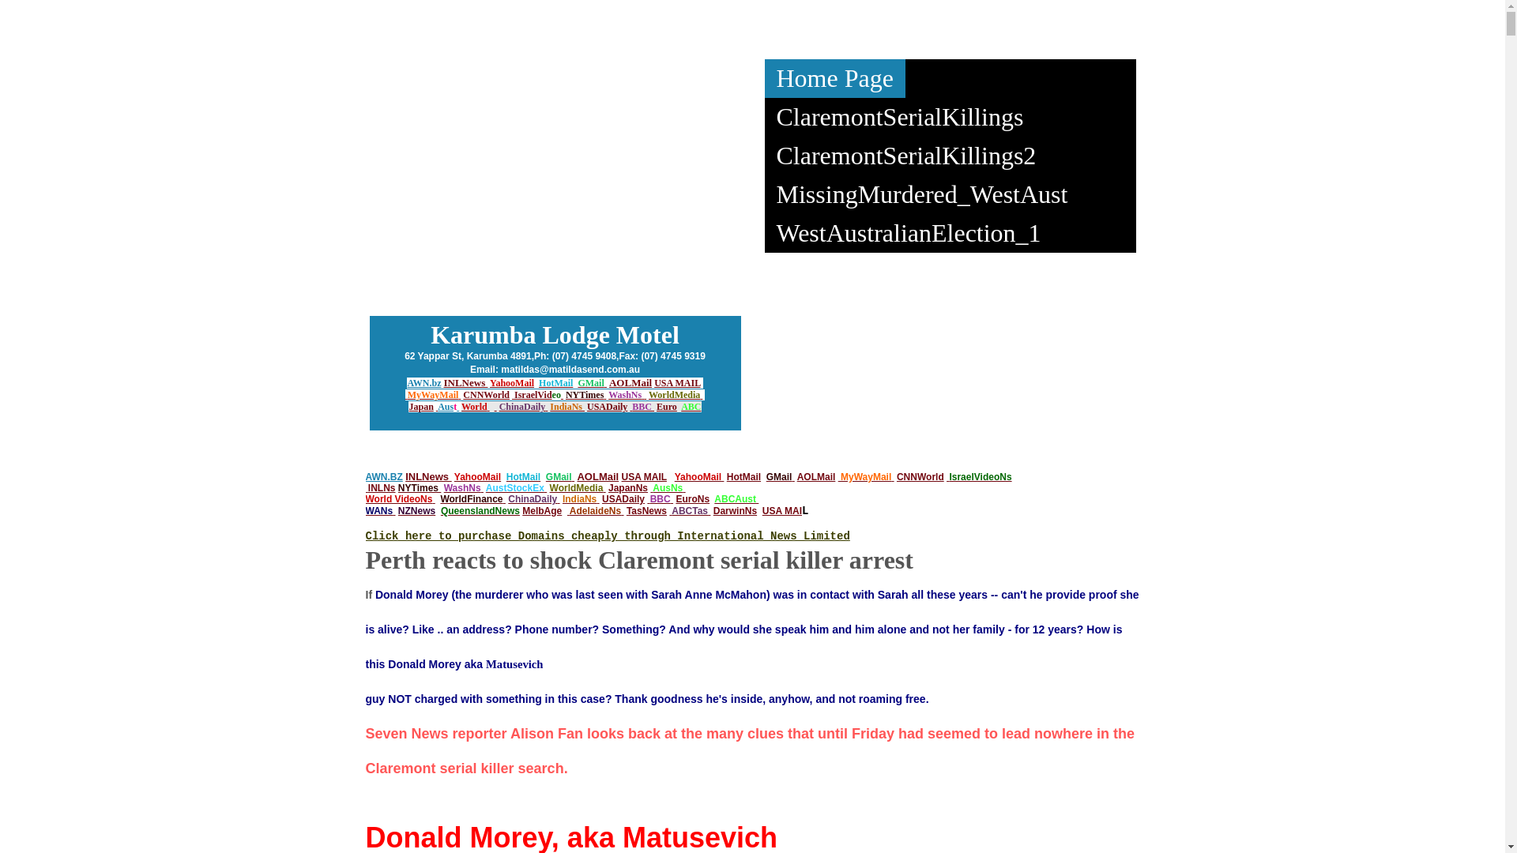 The image size is (1517, 853). What do you see at coordinates (512, 382) in the screenshot?
I see `YahooMail` at bounding box center [512, 382].